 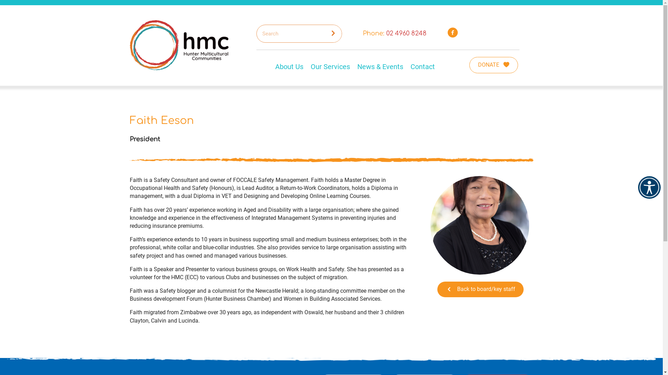 I want to click on News & Events, so click(x=380, y=67).